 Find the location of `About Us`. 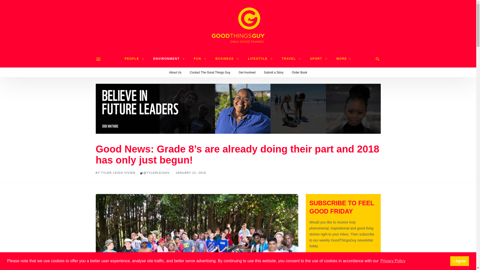

About Us is located at coordinates (175, 72).